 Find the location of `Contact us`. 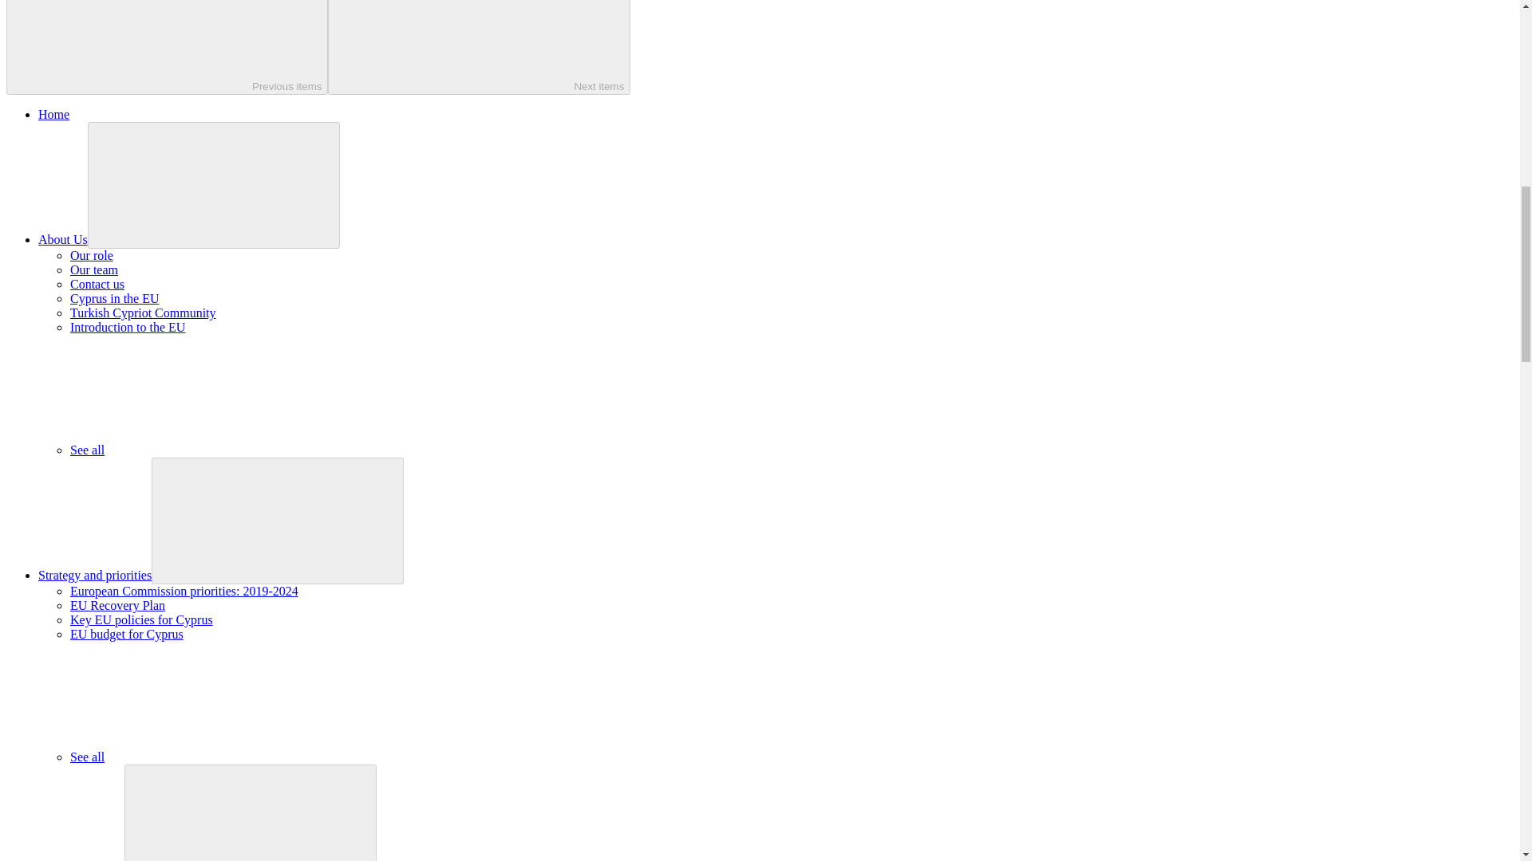

Contact us is located at coordinates (97, 284).